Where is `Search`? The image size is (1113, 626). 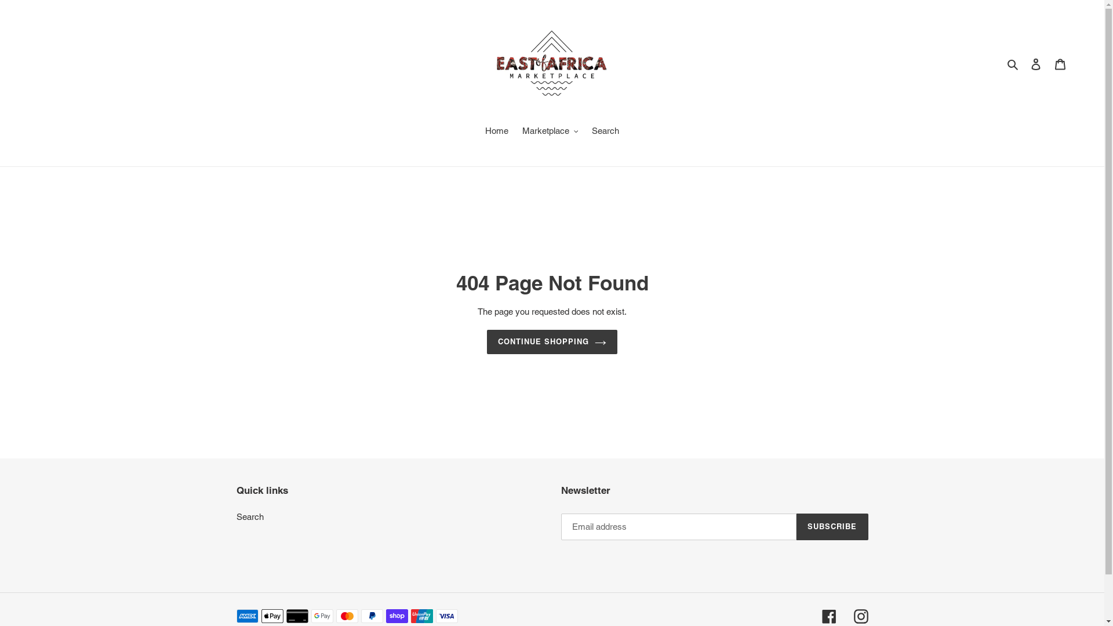
Search is located at coordinates (605, 132).